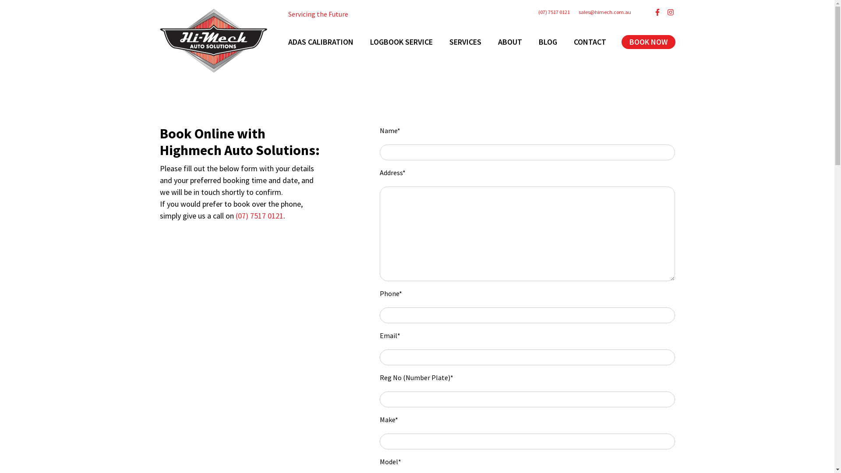  Describe the element at coordinates (554, 12) in the screenshot. I see `(07) 7517 0121` at that location.